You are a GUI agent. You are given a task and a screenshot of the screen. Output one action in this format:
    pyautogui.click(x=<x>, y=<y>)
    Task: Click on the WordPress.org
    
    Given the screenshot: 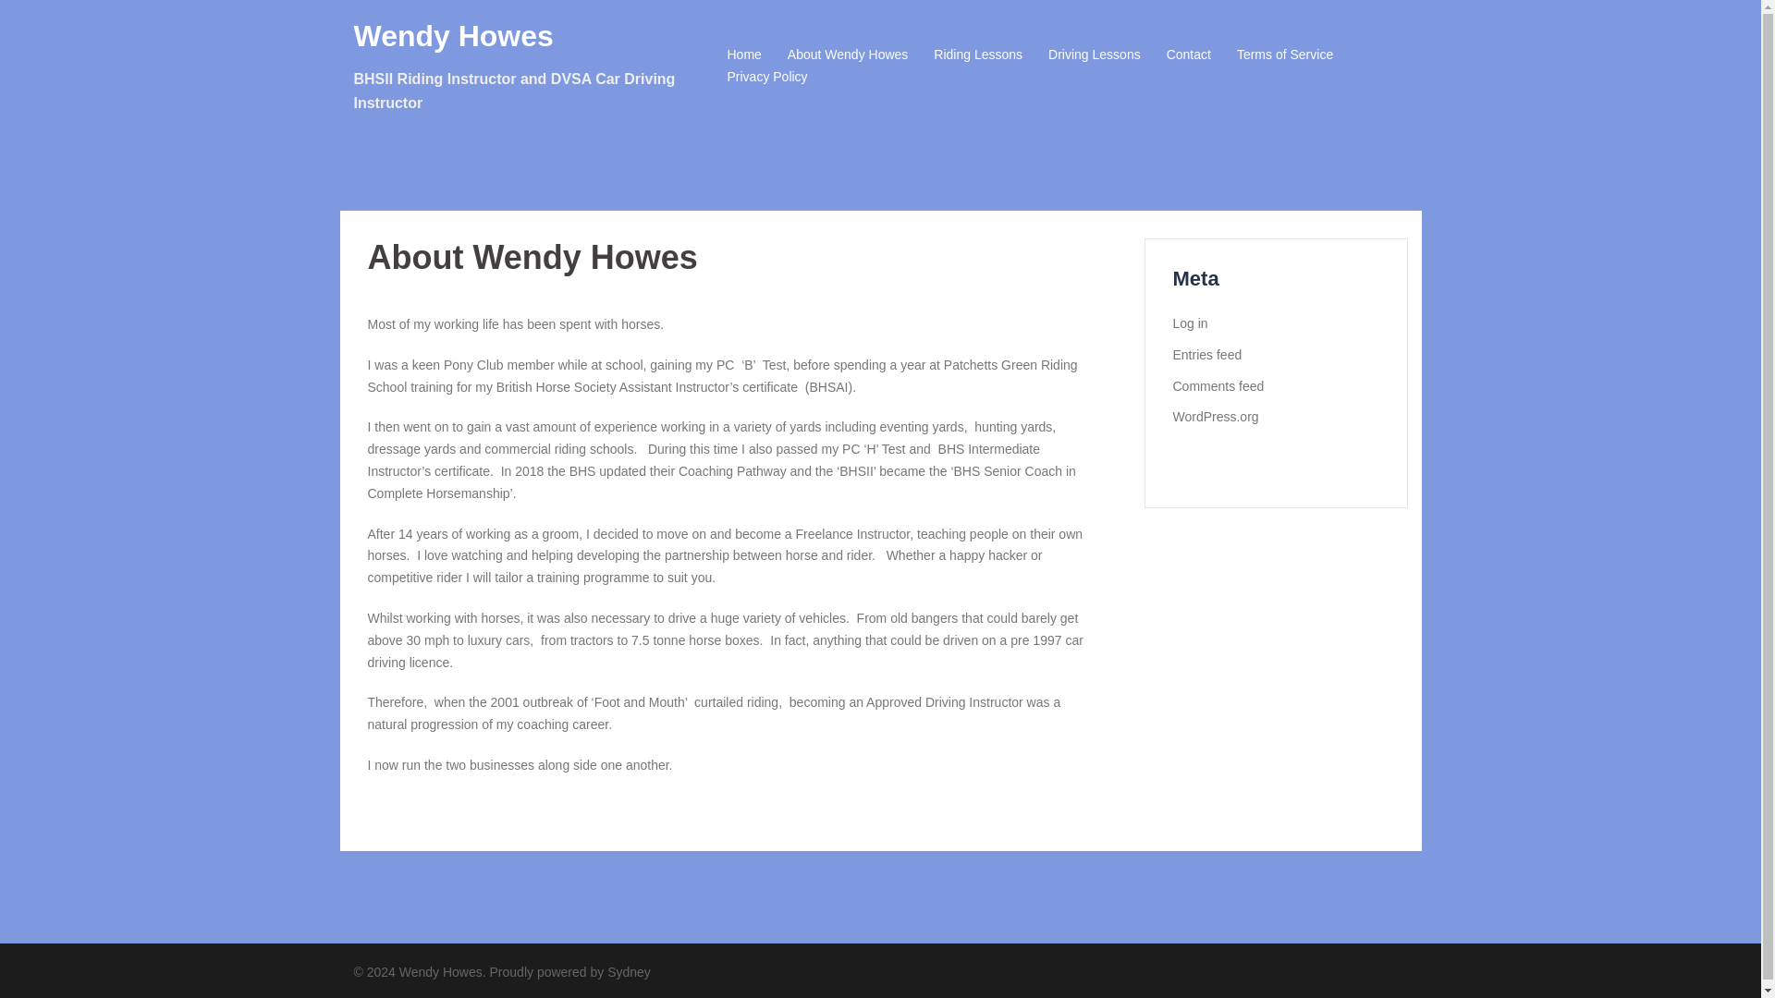 What is the action you would take?
    pyautogui.click(x=1215, y=416)
    